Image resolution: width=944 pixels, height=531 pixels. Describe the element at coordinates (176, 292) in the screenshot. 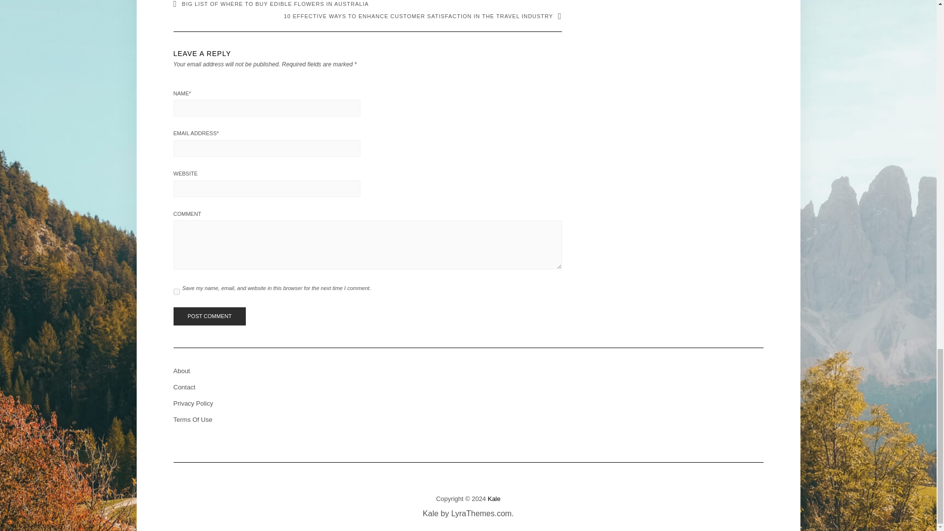

I see `yes` at that location.